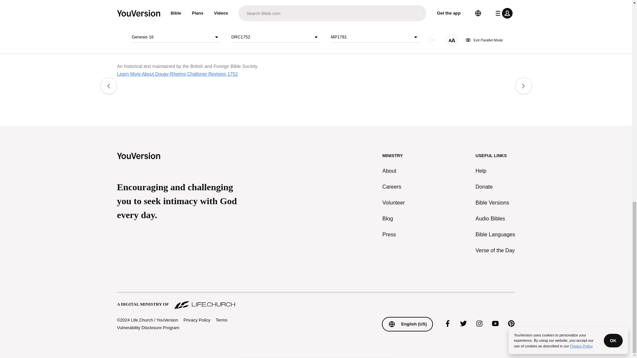 Image resolution: width=637 pixels, height=358 pixels. Describe the element at coordinates (316, 301) in the screenshot. I see `A DIGITAL MINISTRY OF` at that location.